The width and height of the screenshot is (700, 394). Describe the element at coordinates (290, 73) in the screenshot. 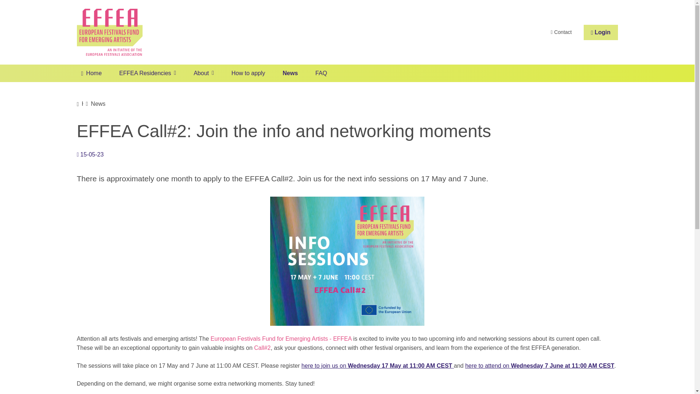

I see `News` at that location.